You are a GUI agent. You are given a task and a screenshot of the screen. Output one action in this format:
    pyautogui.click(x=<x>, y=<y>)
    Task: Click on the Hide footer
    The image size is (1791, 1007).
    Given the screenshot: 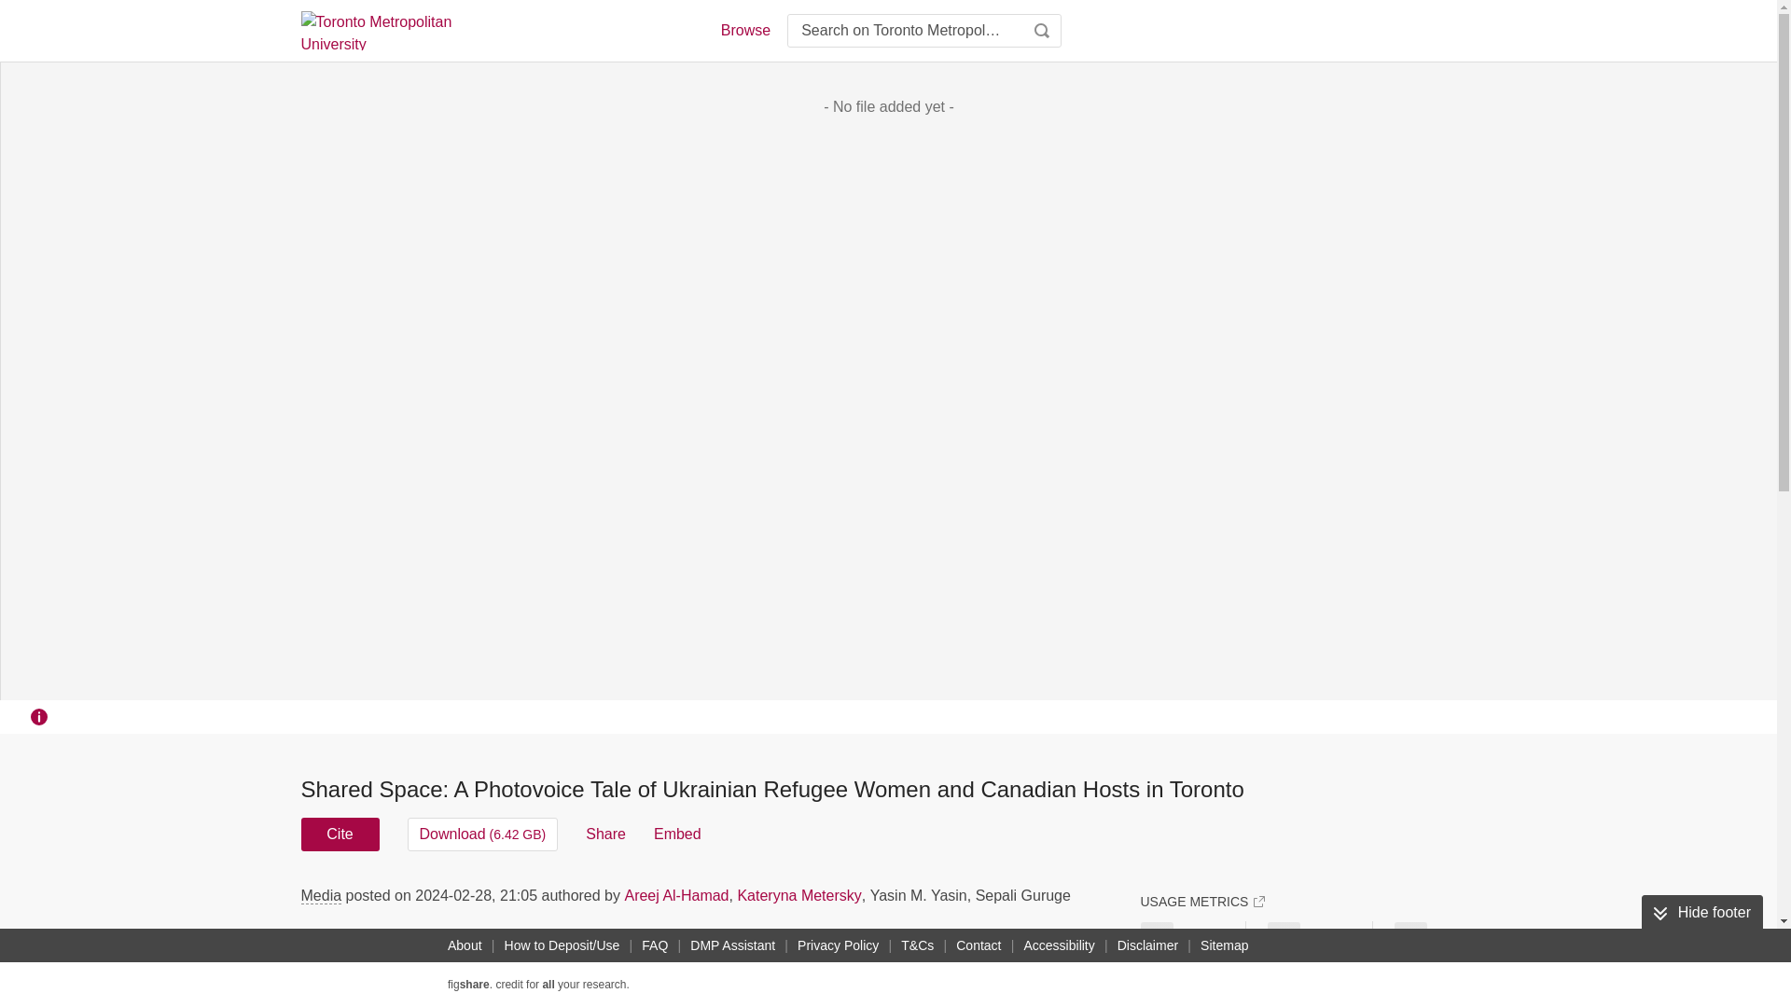 What is the action you would take?
    pyautogui.click(x=1701, y=912)
    